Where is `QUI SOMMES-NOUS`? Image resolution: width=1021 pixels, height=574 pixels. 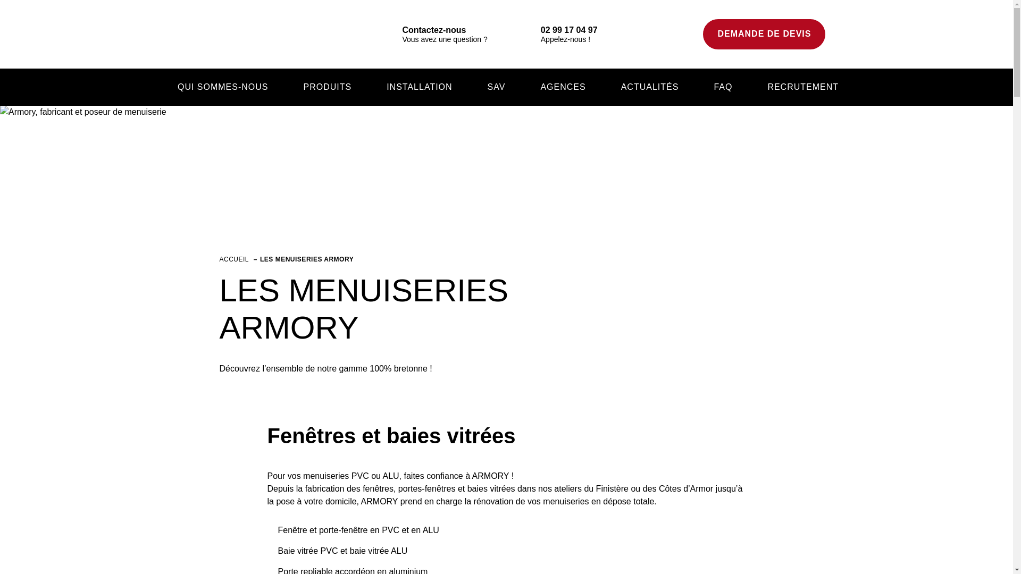
QUI SOMMES-NOUS is located at coordinates (221, 87).